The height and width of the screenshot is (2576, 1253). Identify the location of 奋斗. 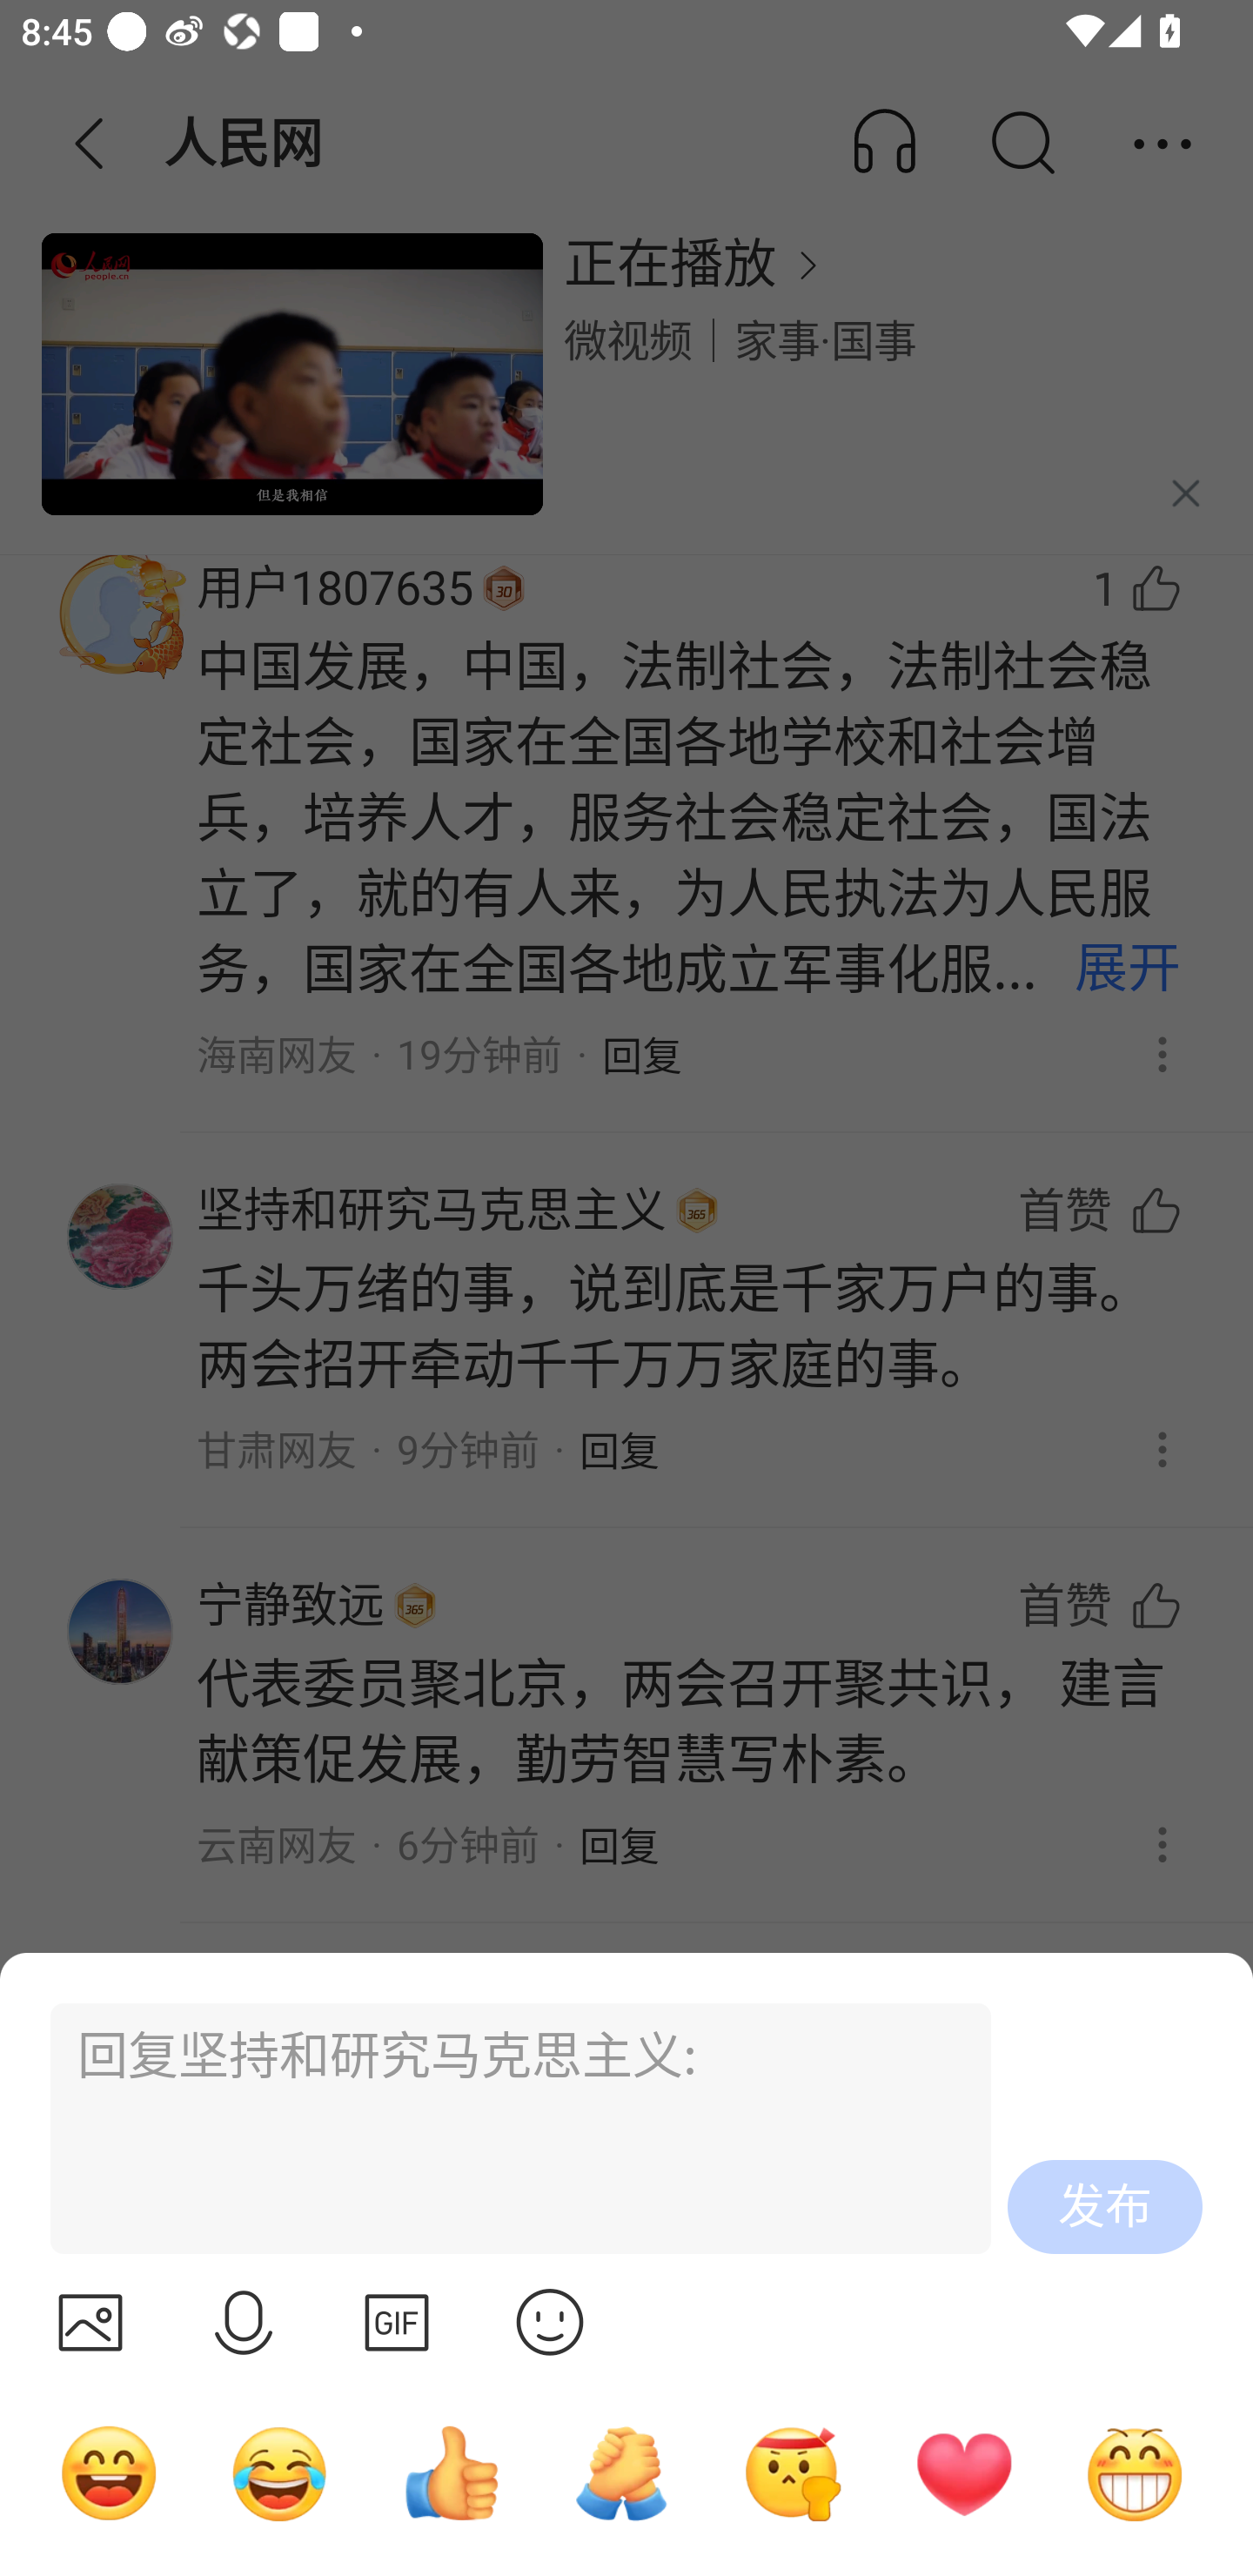
(793, 2472).